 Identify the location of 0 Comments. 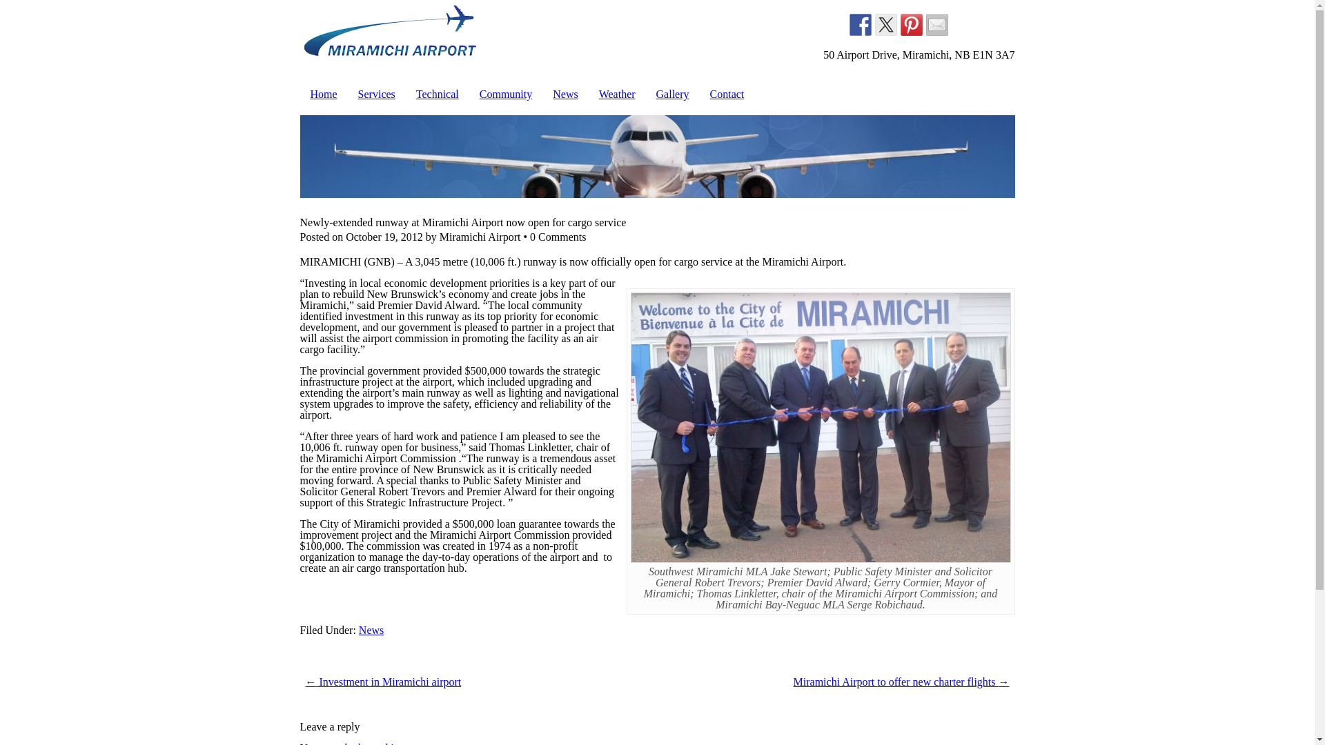
(558, 237).